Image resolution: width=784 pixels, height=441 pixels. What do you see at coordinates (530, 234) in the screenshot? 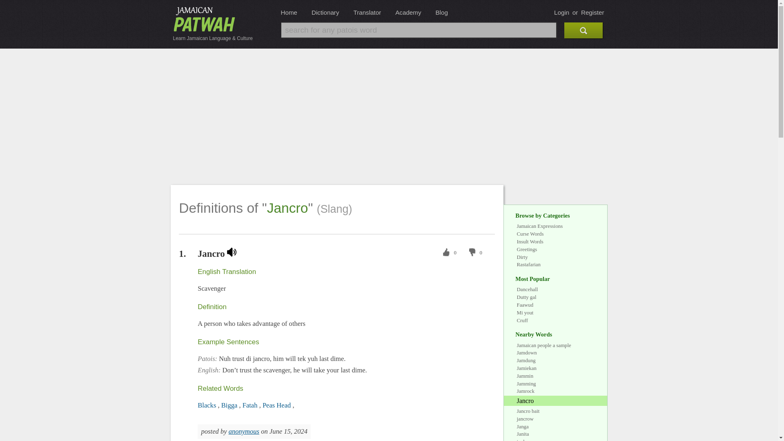
I see `Curse Words` at bounding box center [530, 234].